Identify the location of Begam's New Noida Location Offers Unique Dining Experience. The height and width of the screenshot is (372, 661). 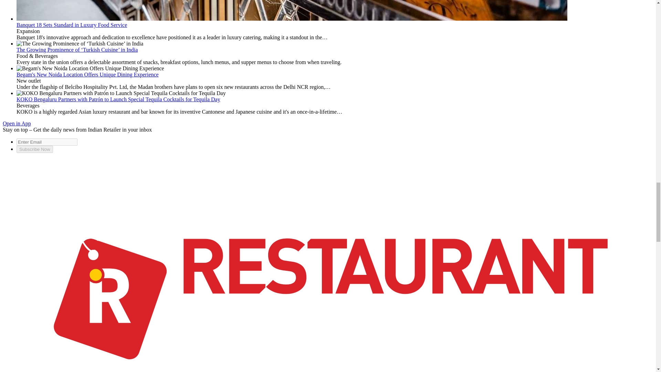
(87, 74).